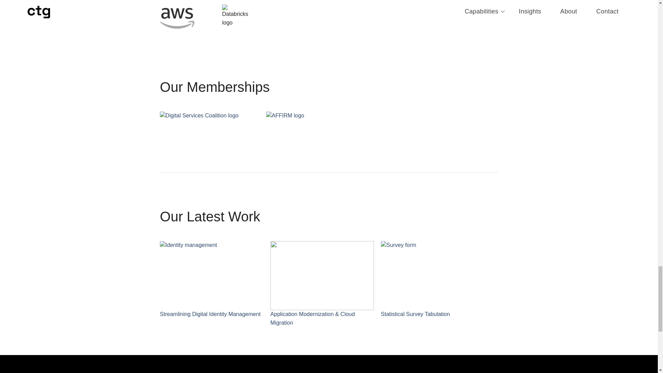  What do you see at coordinates (211, 280) in the screenshot?
I see `Streamlining Digital Identity Management` at bounding box center [211, 280].